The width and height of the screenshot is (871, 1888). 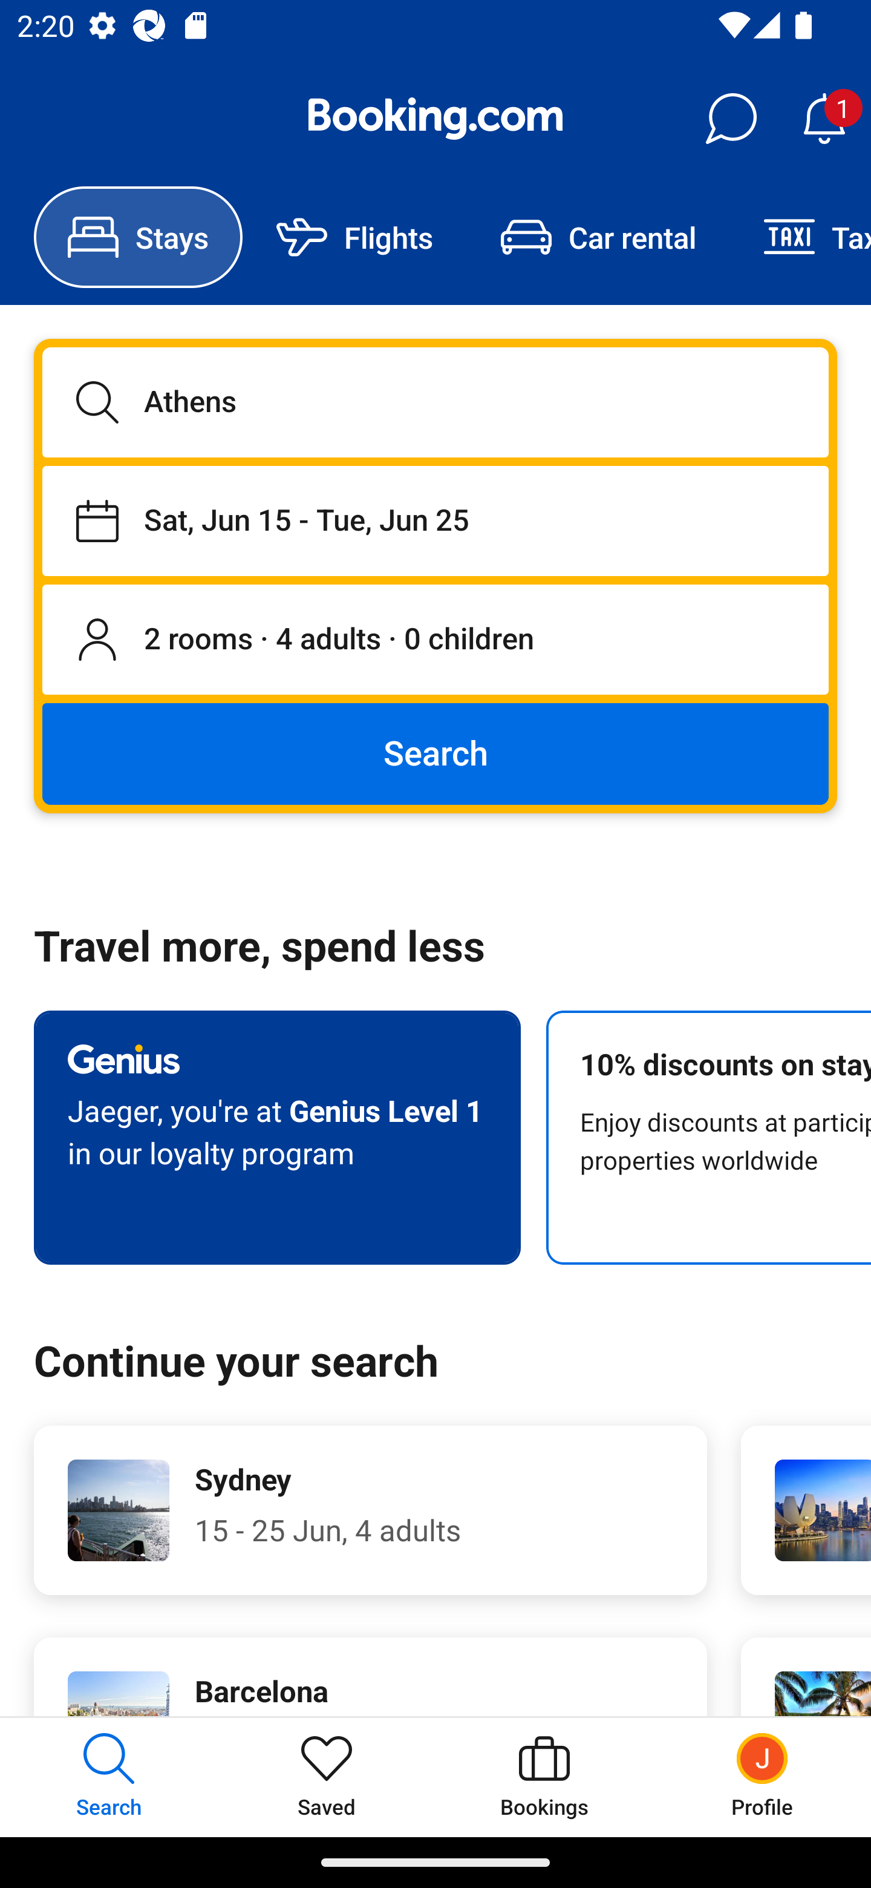 I want to click on Taxi, so click(x=800, y=237).